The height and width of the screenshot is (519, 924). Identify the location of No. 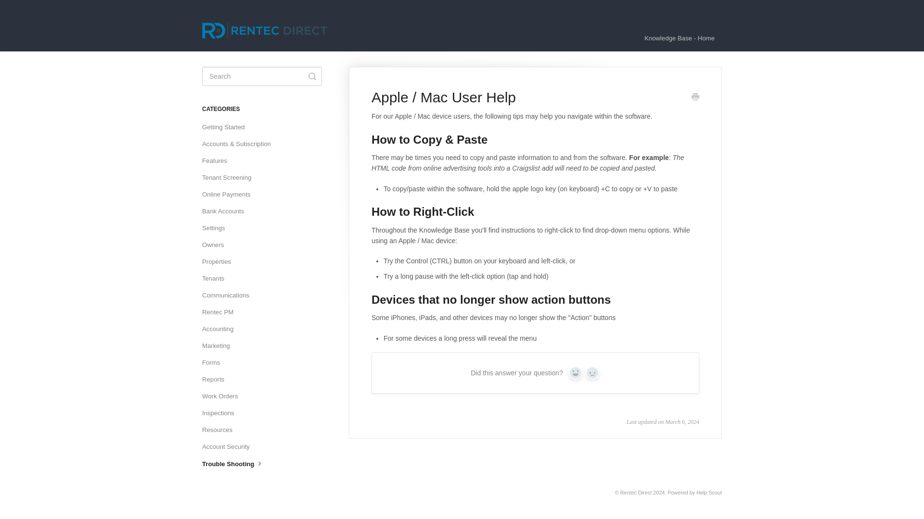
(592, 373).